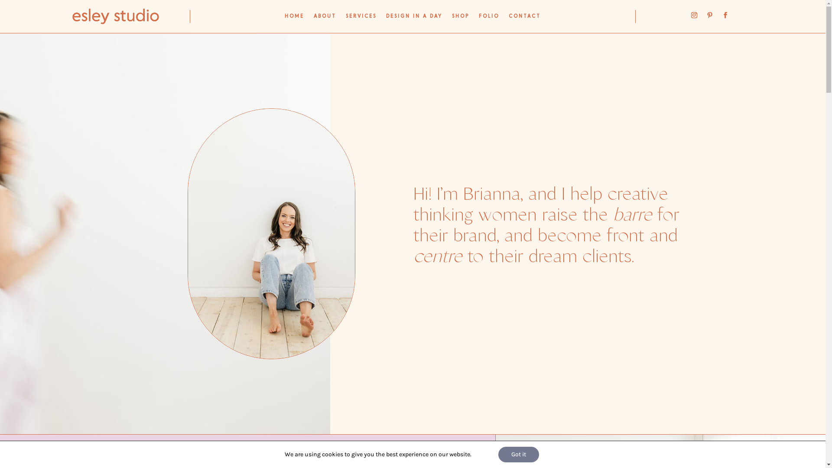 The width and height of the screenshot is (832, 468). I want to click on esleystudio_website_logo, so click(116, 16).